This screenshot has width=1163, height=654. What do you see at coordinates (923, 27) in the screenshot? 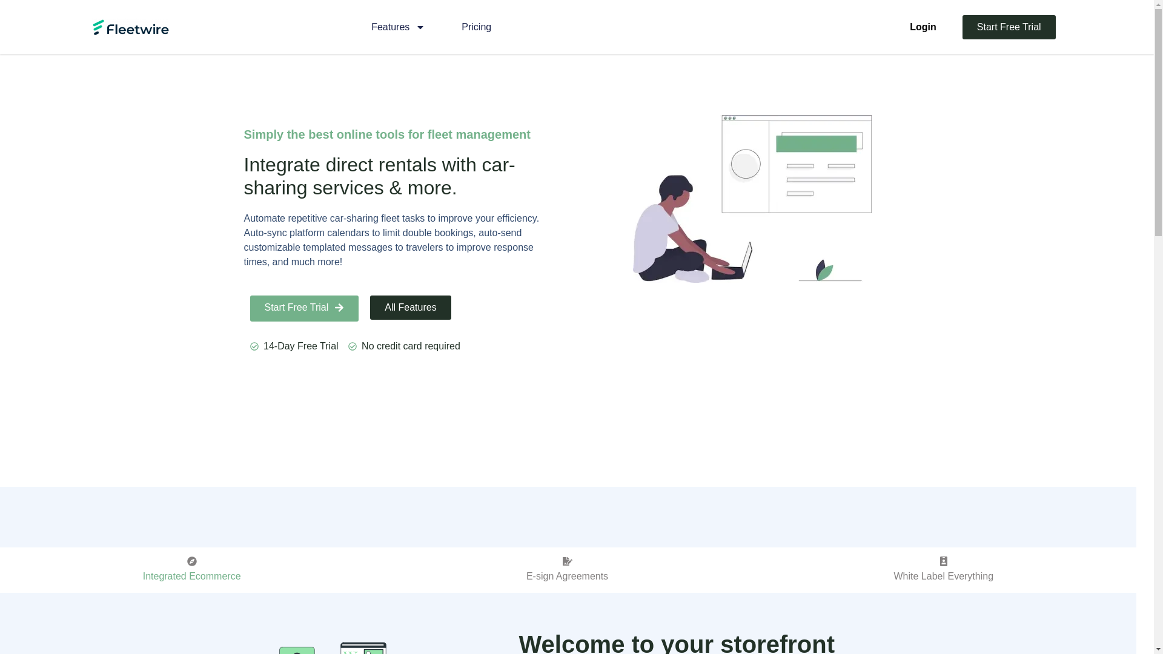
I see `Login` at bounding box center [923, 27].